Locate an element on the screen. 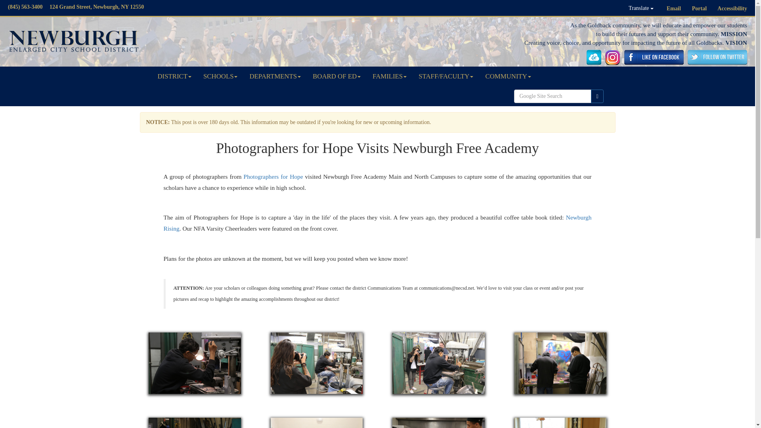  Email is located at coordinates (674, 9).